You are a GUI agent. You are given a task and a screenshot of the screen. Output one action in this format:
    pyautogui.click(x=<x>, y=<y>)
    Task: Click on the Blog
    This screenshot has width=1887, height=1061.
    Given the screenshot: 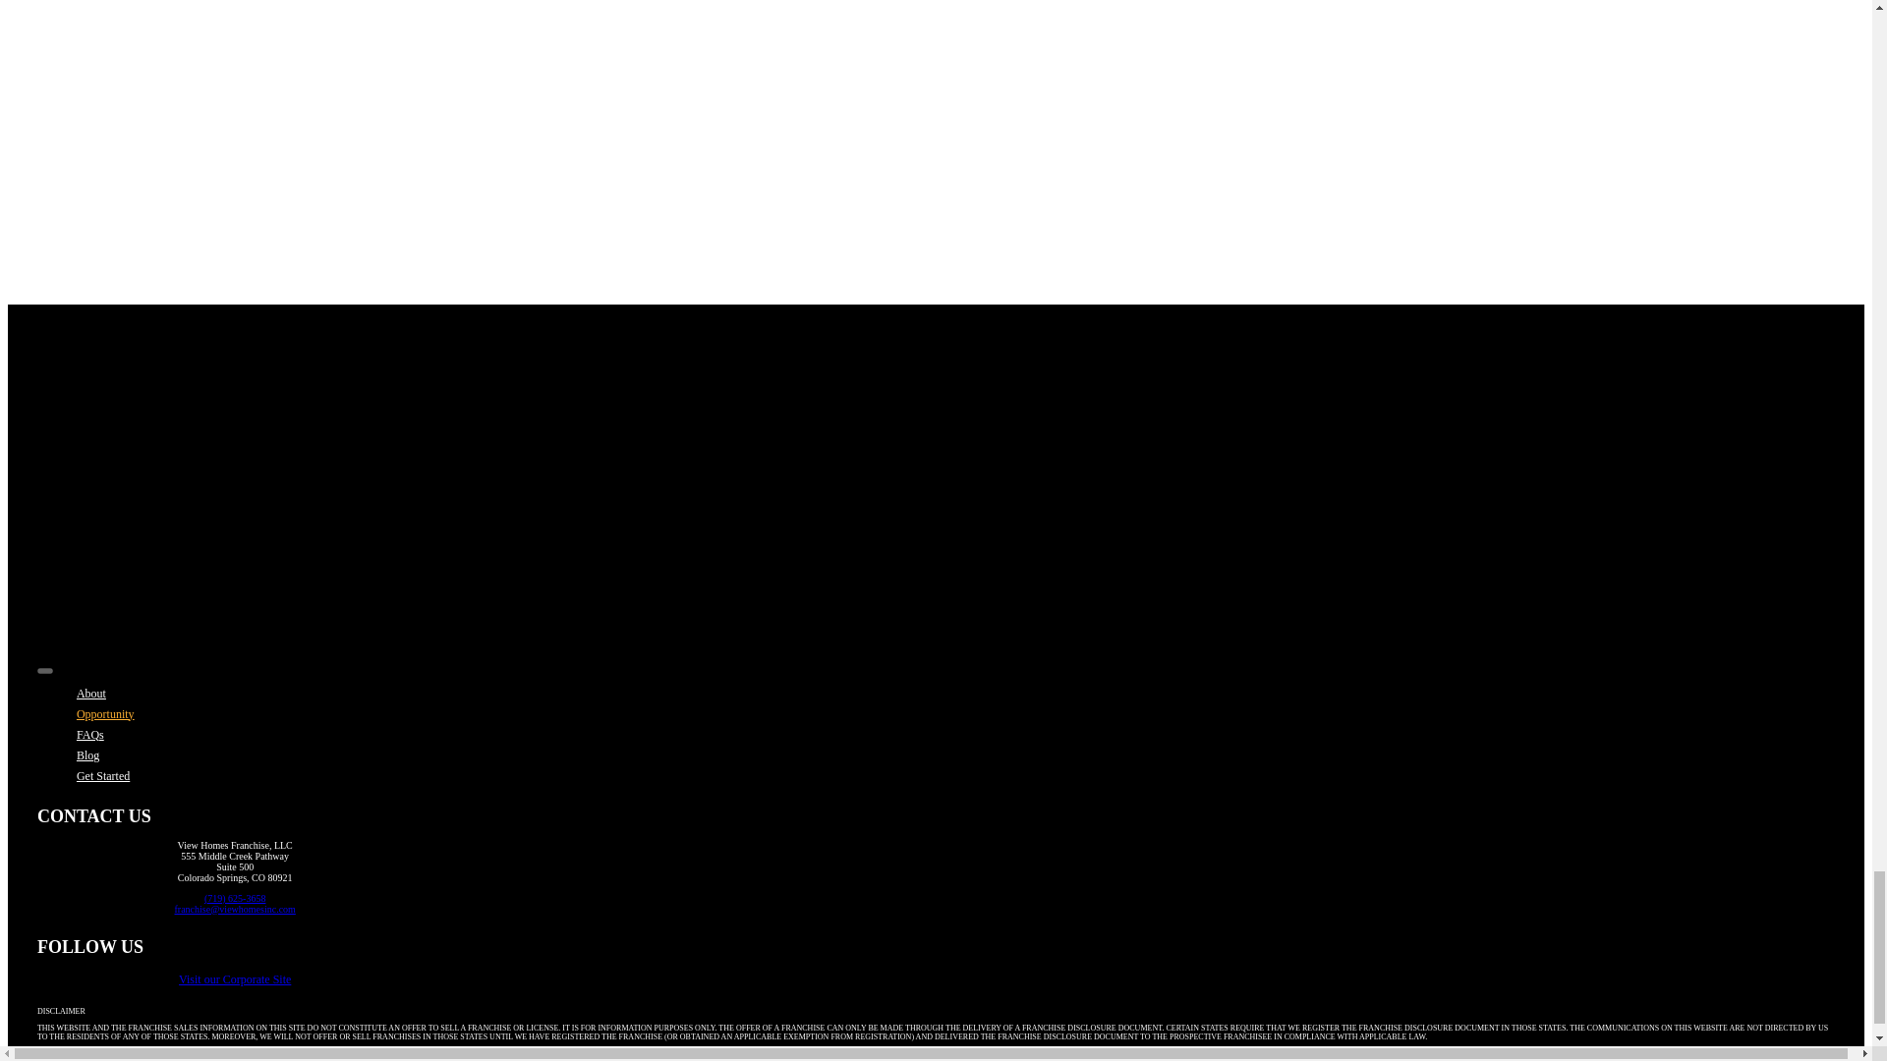 What is the action you would take?
    pyautogui.click(x=88, y=755)
    